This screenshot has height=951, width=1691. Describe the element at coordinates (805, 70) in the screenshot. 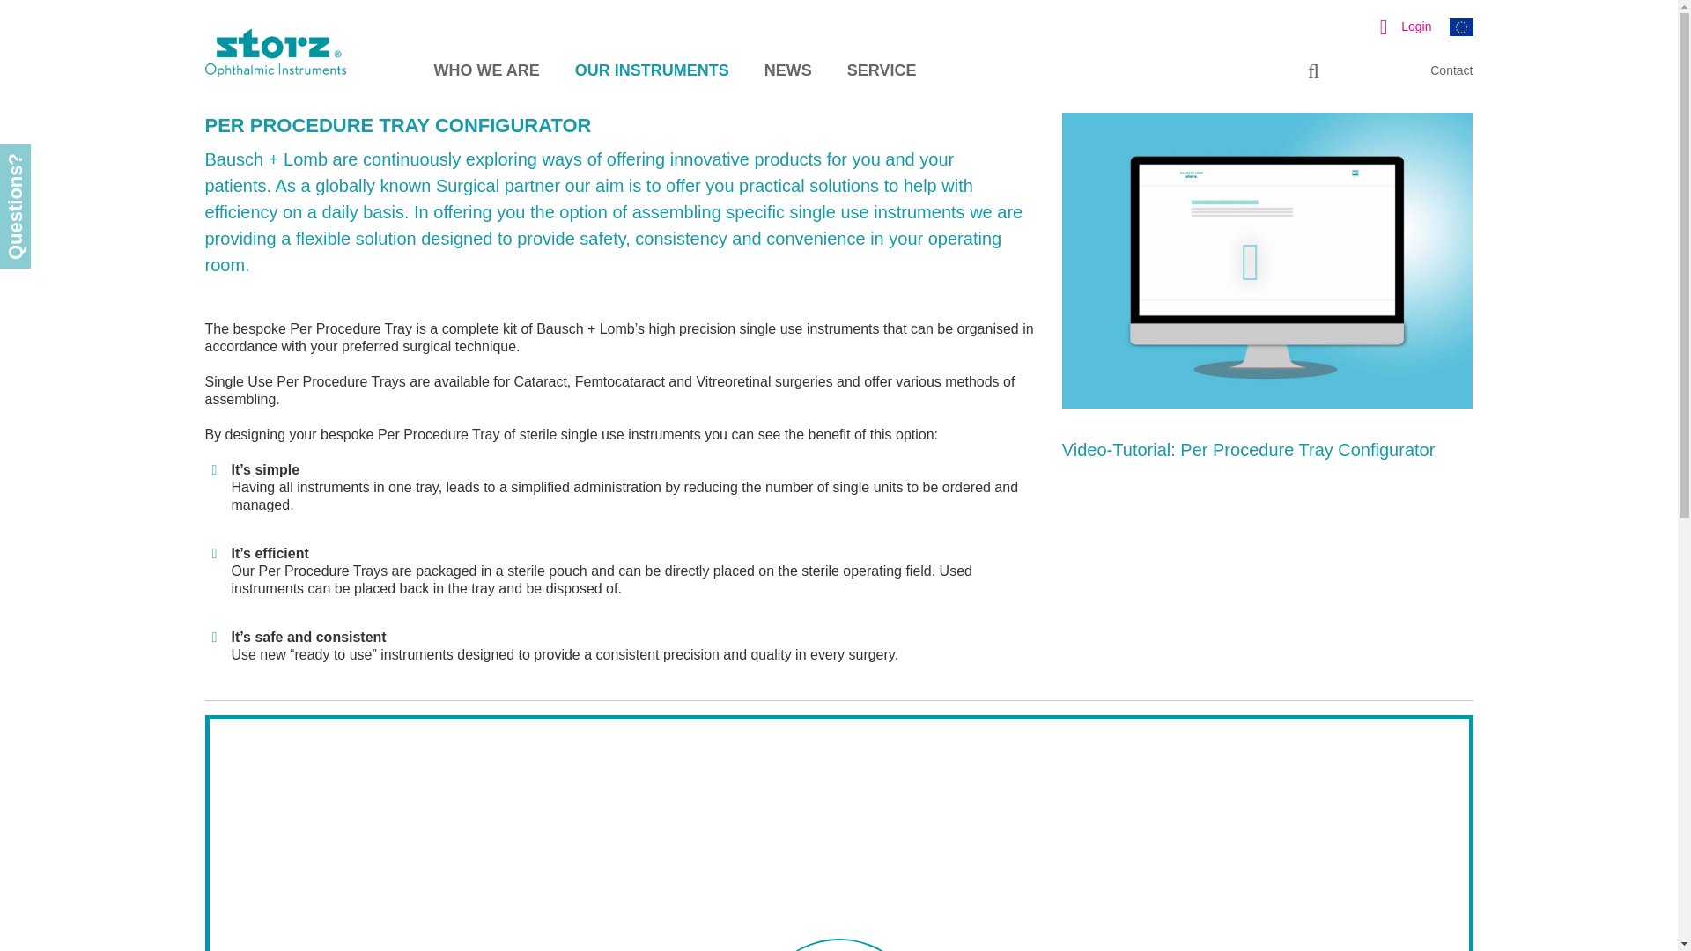

I see `NEWS` at that location.